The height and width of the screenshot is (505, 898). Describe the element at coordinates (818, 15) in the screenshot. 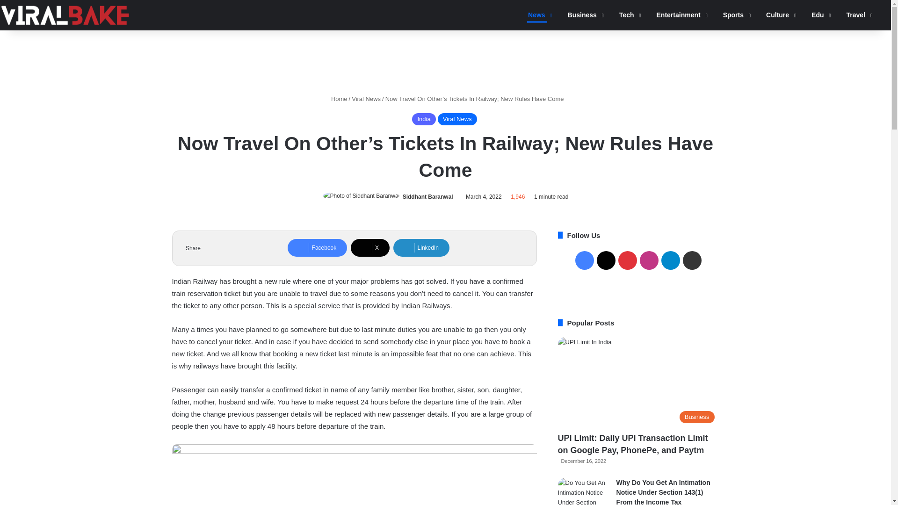

I see `Edu` at that location.